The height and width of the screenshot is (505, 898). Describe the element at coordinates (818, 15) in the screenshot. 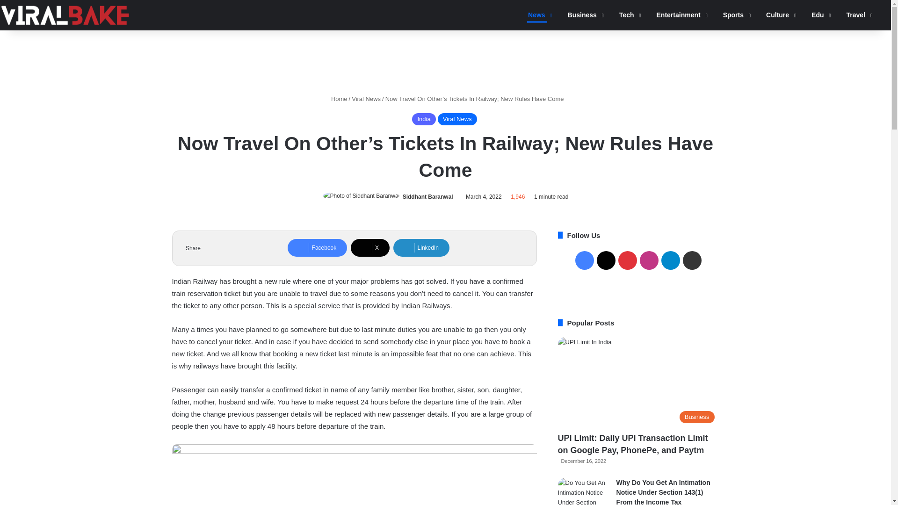

I see `Edu` at that location.